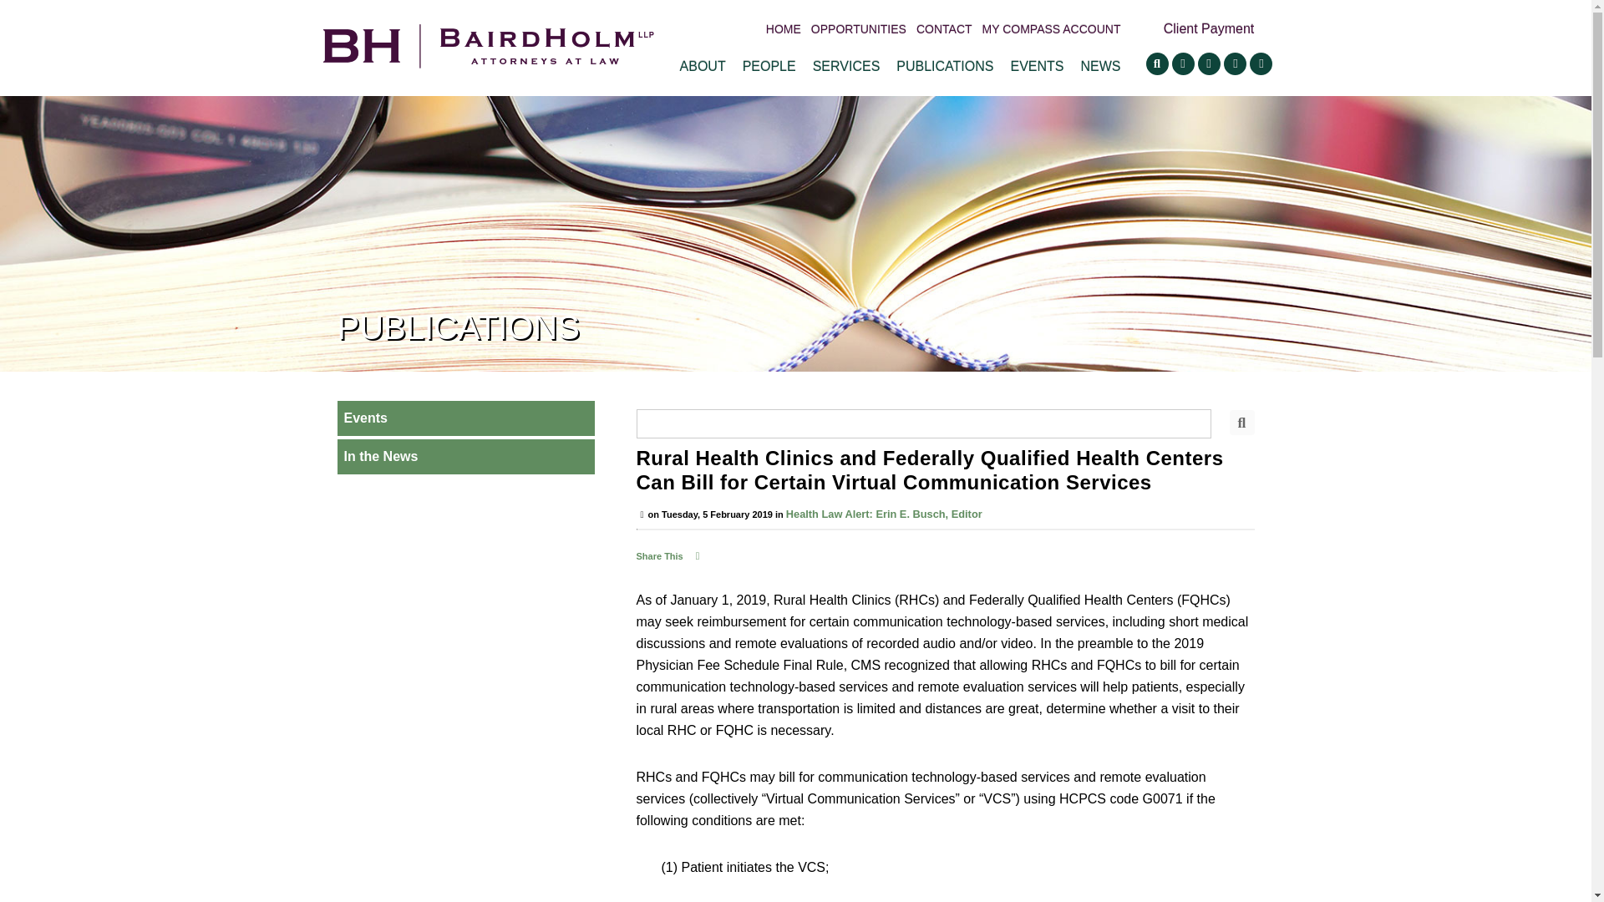 The height and width of the screenshot is (902, 1604). I want to click on PUBLICATIONS, so click(944, 66).